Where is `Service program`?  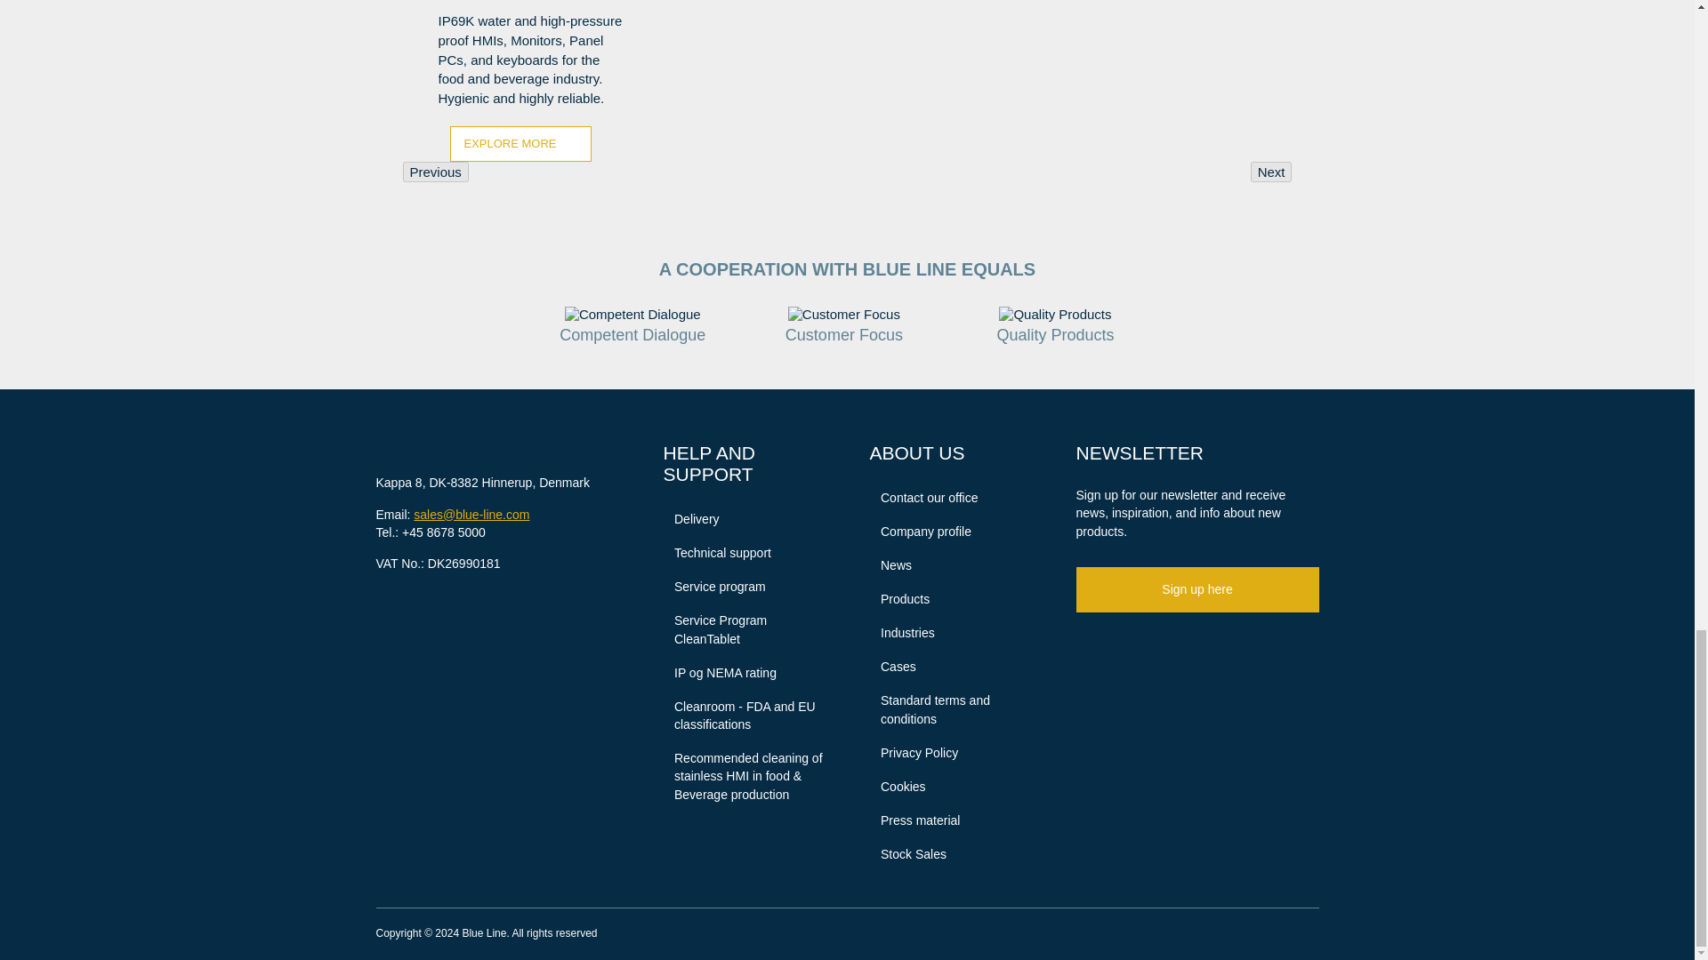
Service program is located at coordinates (714, 587).